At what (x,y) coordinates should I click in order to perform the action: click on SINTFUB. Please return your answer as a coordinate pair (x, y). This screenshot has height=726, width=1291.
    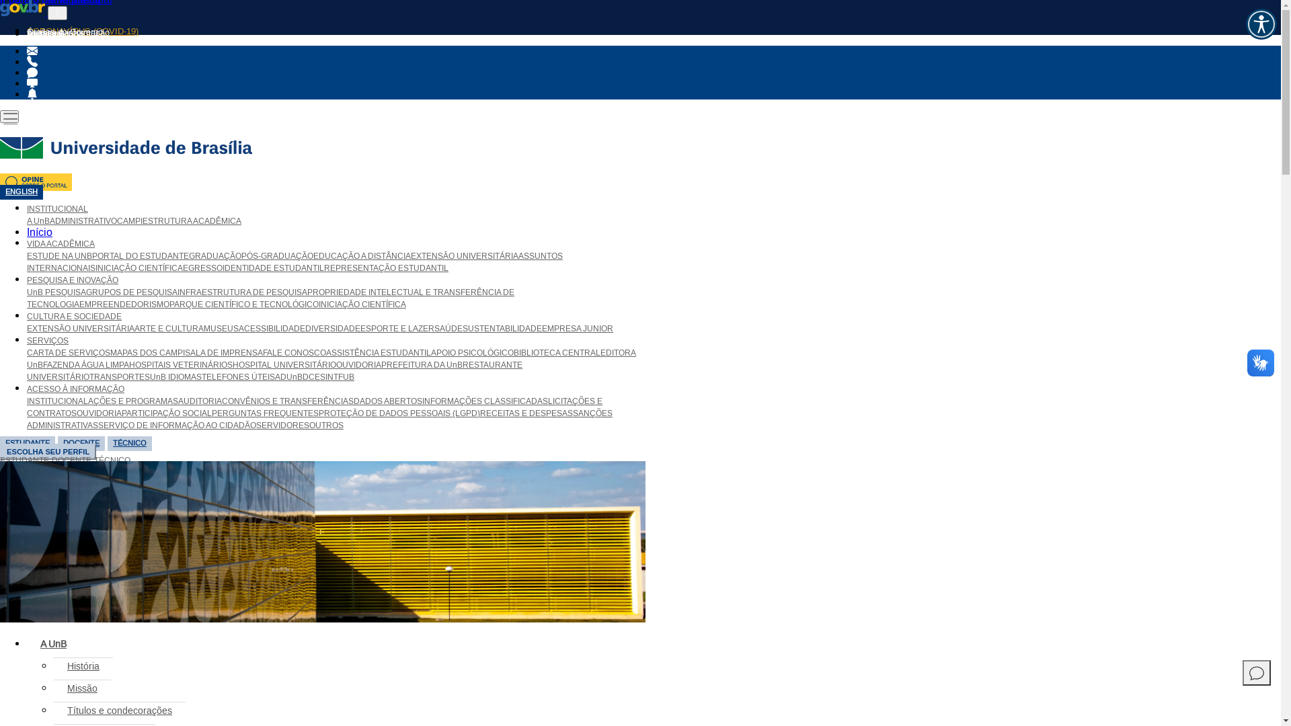
    Looking at the image, I should click on (338, 378).